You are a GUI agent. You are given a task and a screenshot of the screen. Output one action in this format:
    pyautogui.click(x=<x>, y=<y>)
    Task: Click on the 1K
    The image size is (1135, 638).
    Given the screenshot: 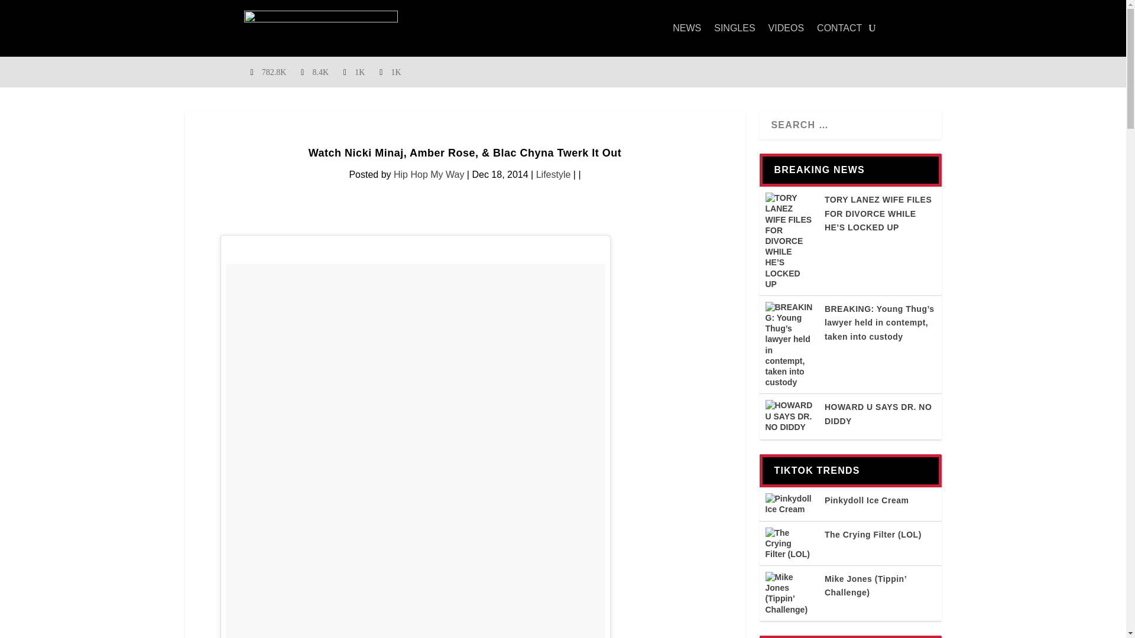 What is the action you would take?
    pyautogui.click(x=355, y=72)
    